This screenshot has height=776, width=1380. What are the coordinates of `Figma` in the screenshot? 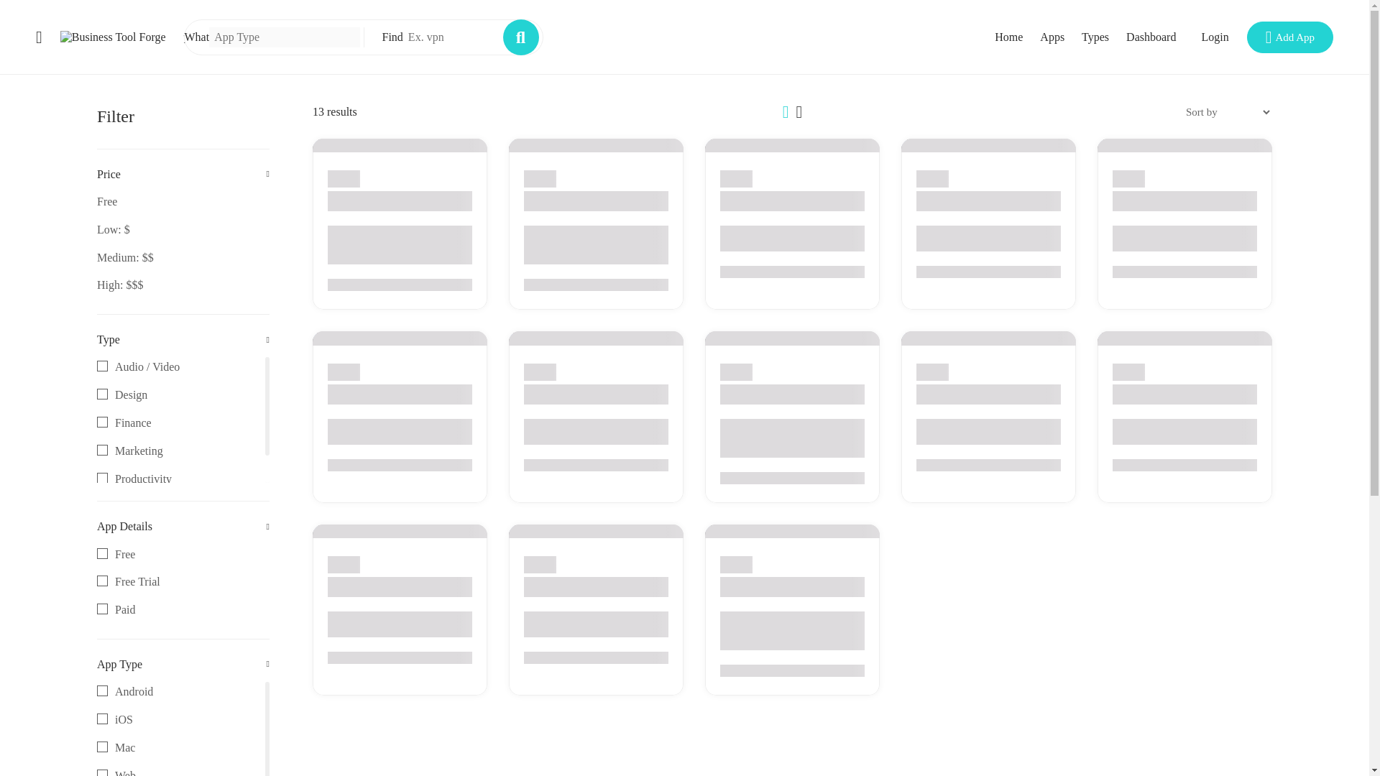 It's located at (102, 690).